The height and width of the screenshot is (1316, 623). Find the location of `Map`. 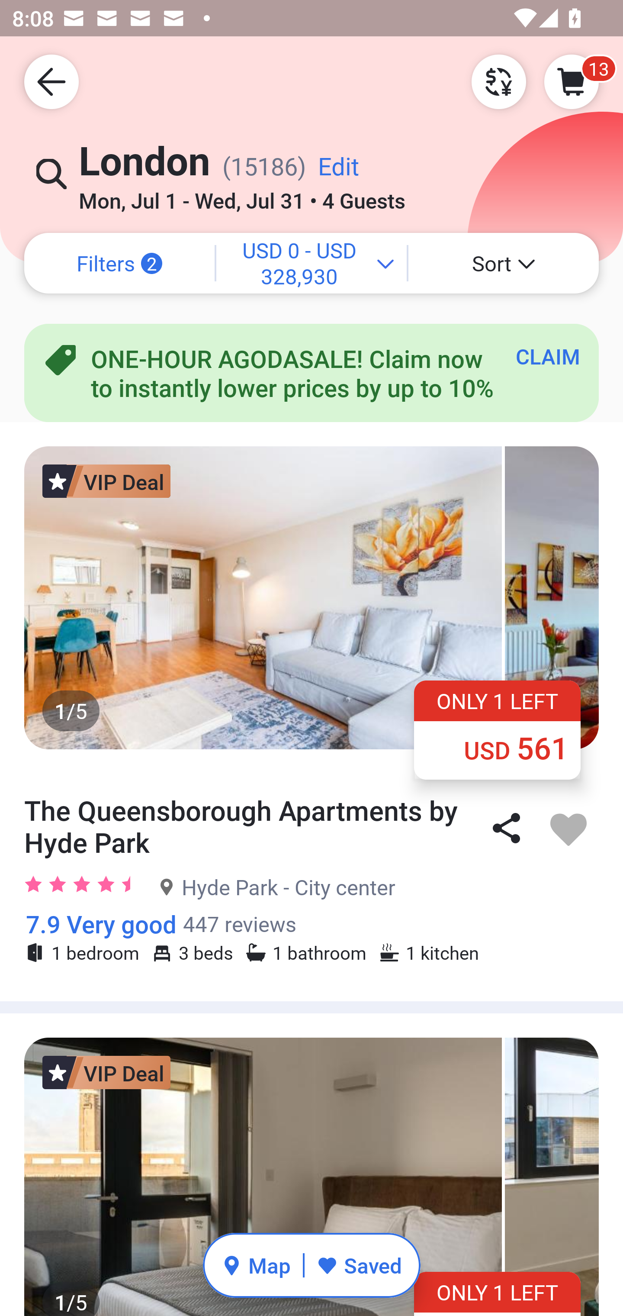

Map is located at coordinates (256, 1265).